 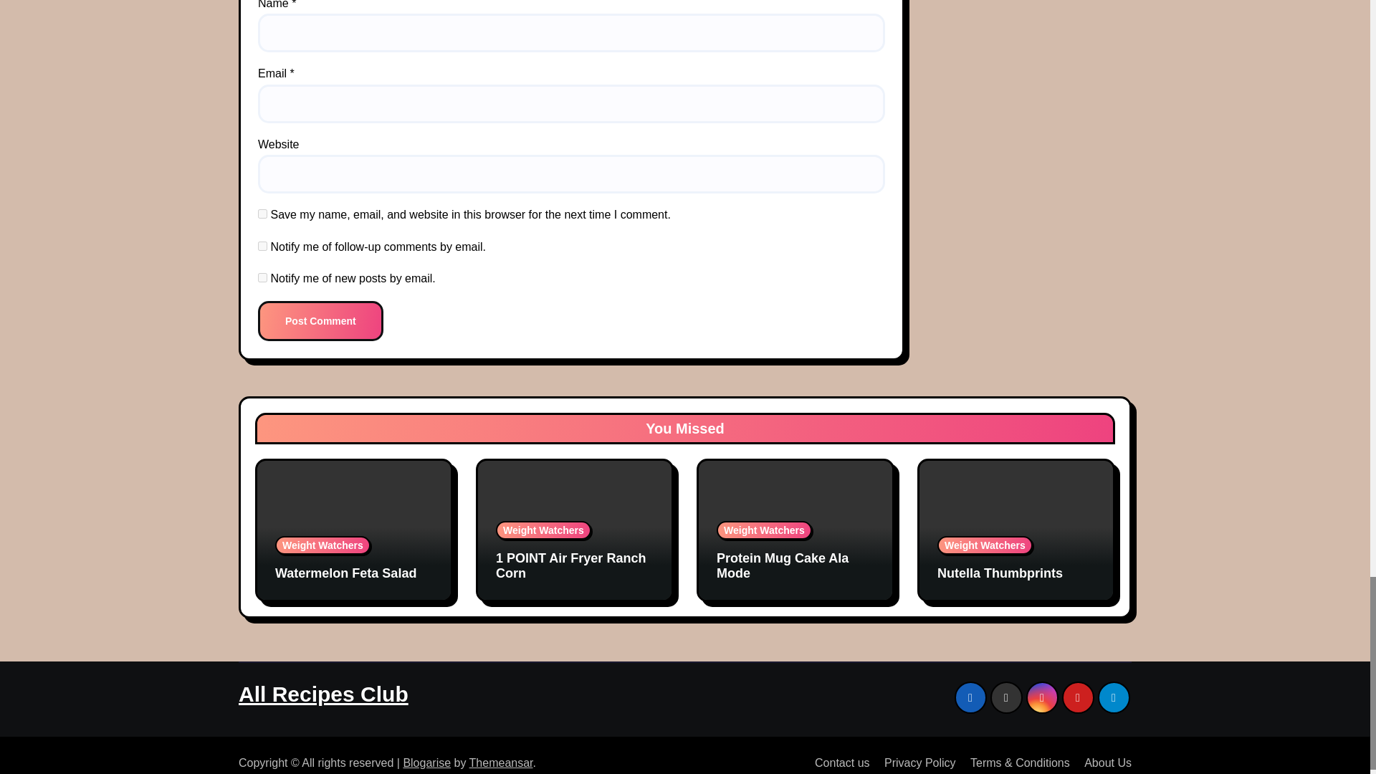 I want to click on Permalink to: Nutella Thumbprints, so click(x=999, y=573).